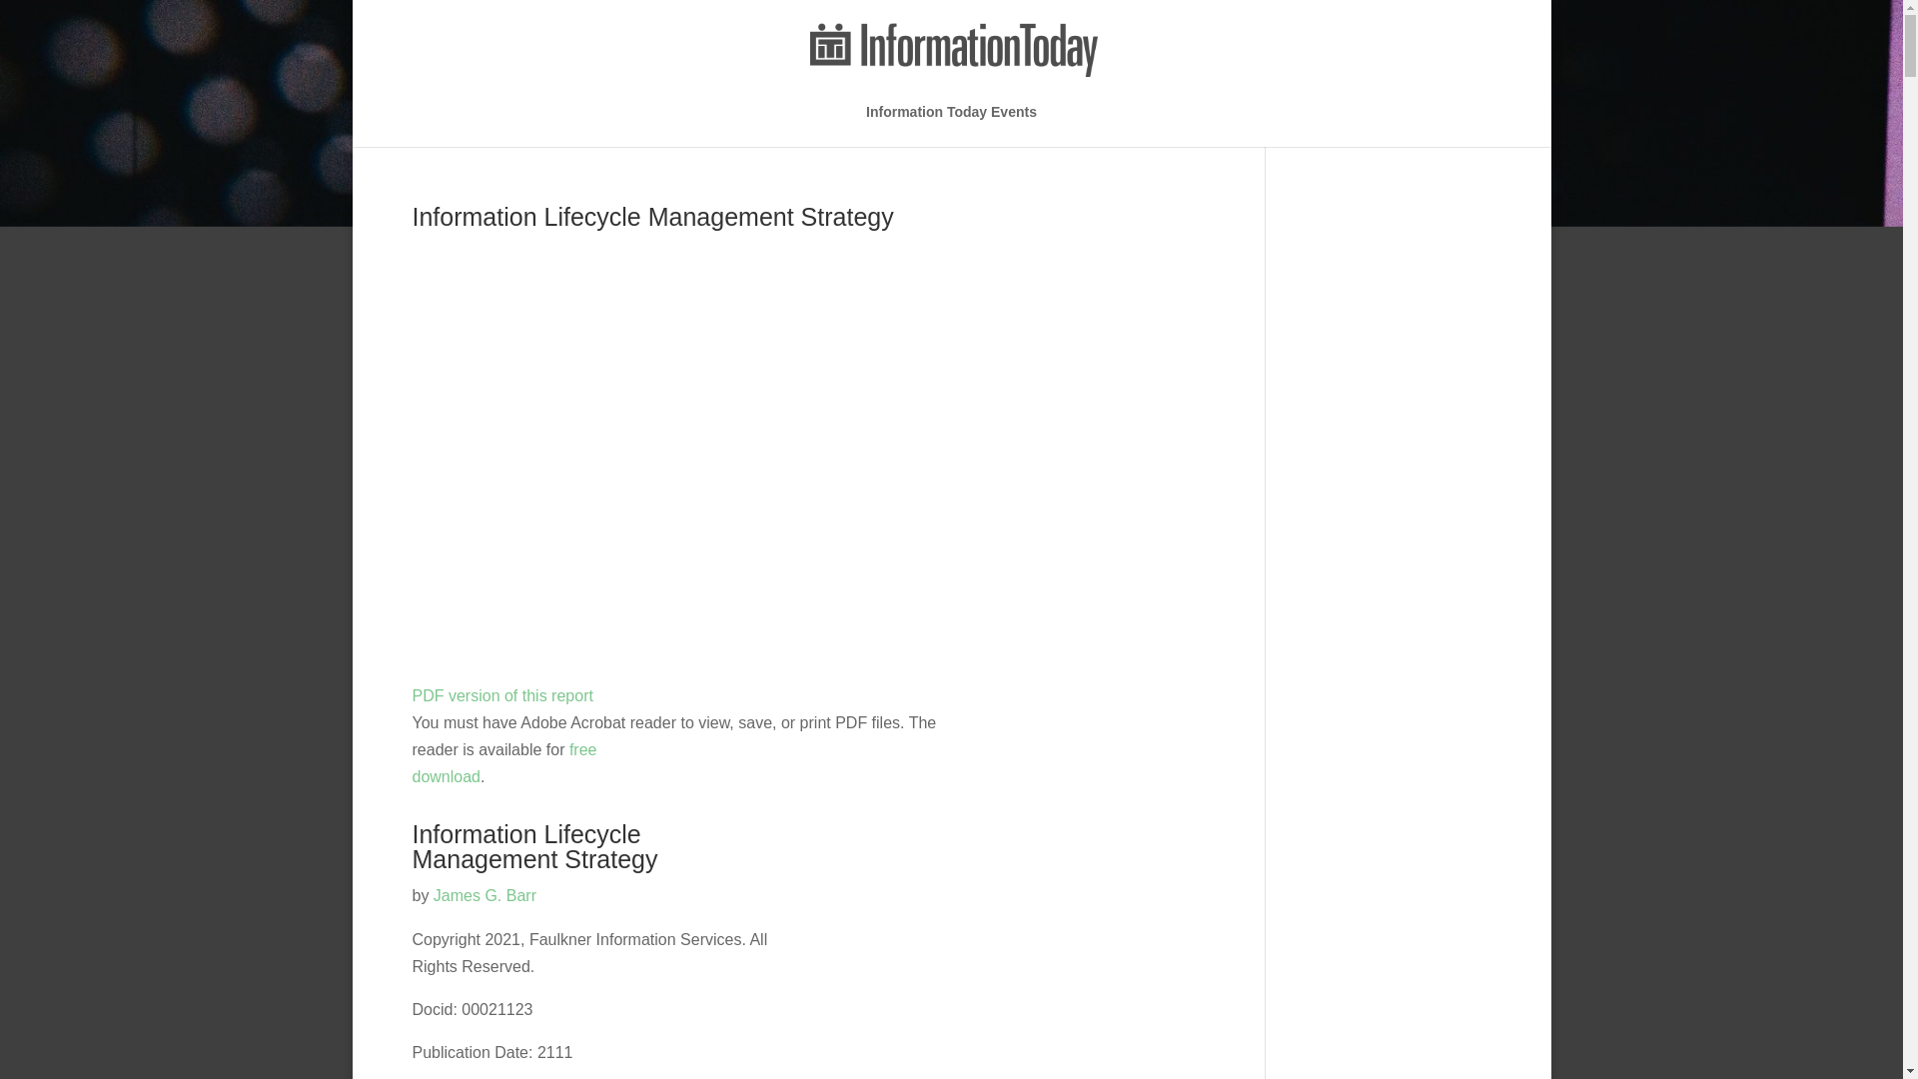 The height and width of the screenshot is (1079, 1918). I want to click on Information Today Events, so click(501, 695).